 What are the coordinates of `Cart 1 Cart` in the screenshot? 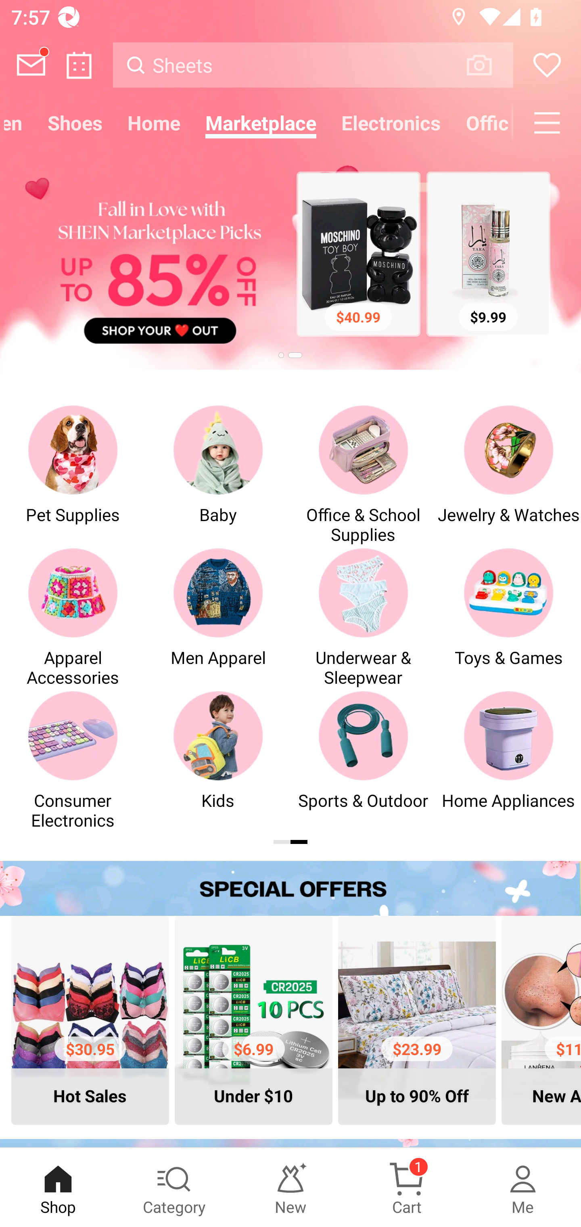 It's located at (407, 1187).